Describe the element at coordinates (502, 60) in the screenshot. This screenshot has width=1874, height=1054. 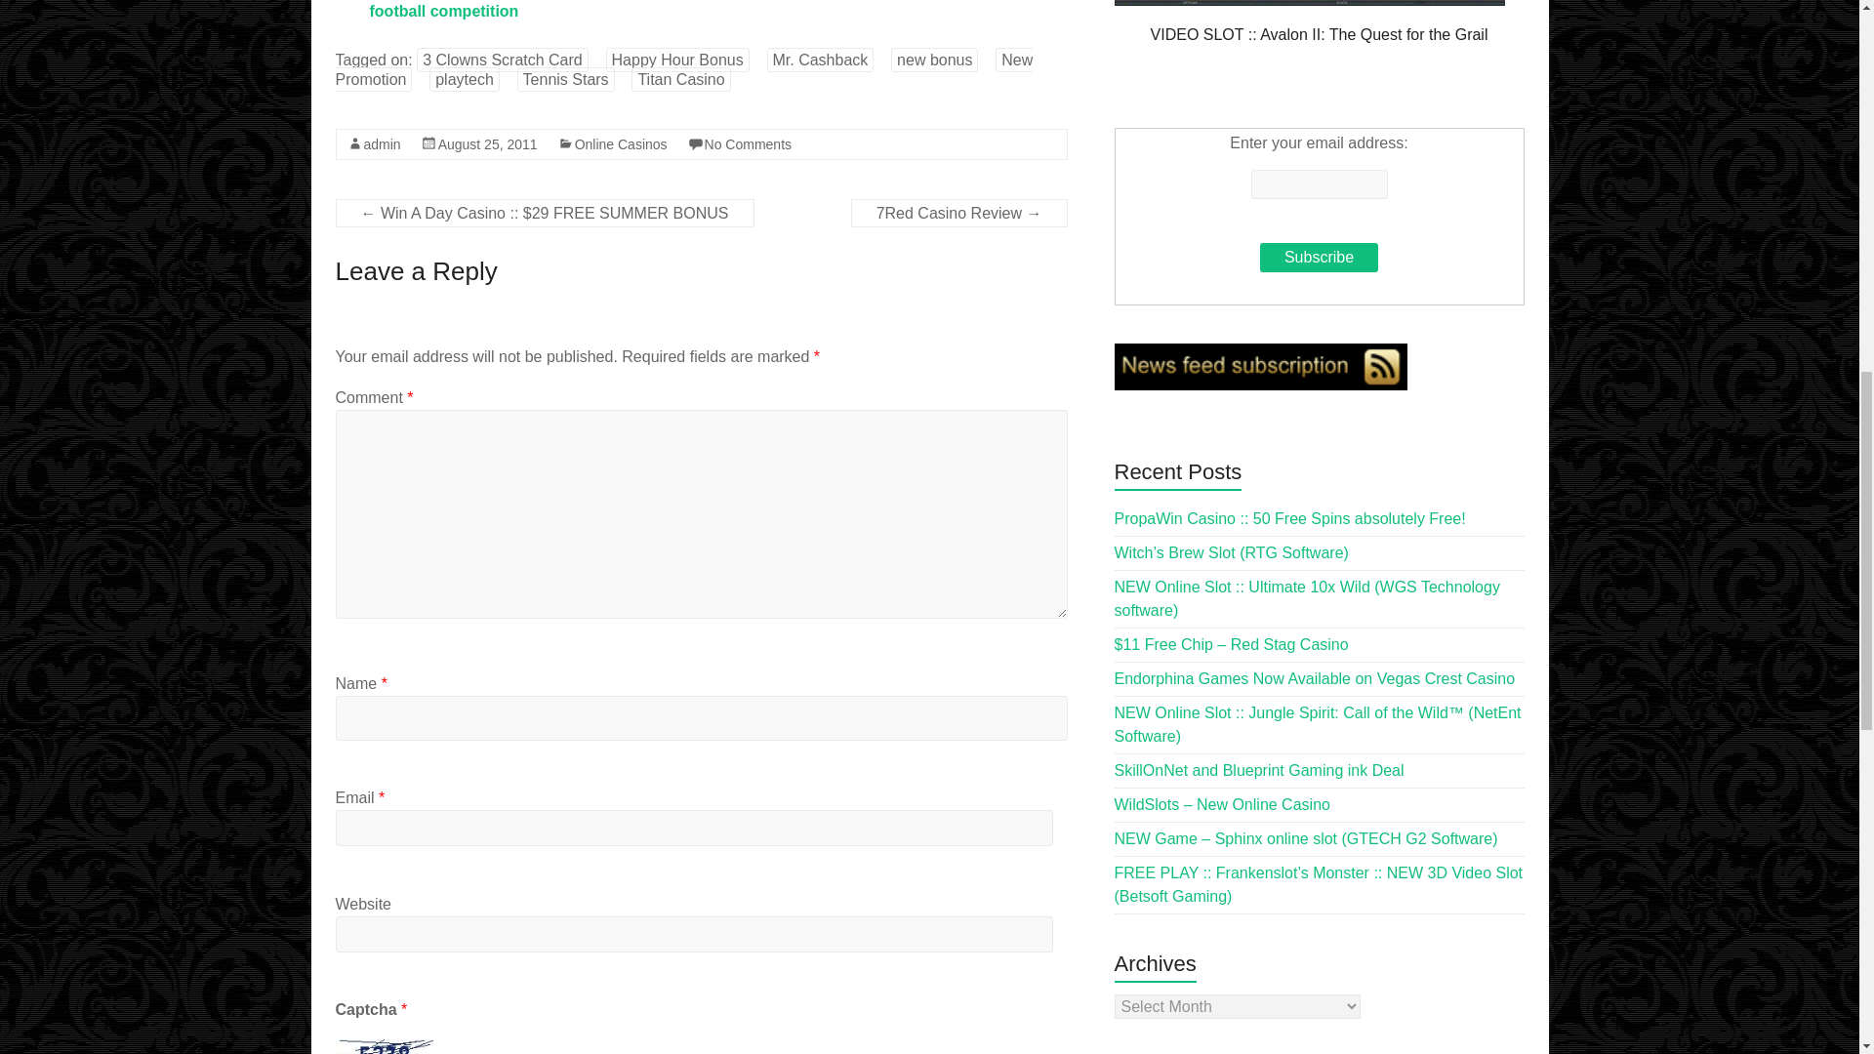
I see `3 Clowns Scratch Card` at that location.